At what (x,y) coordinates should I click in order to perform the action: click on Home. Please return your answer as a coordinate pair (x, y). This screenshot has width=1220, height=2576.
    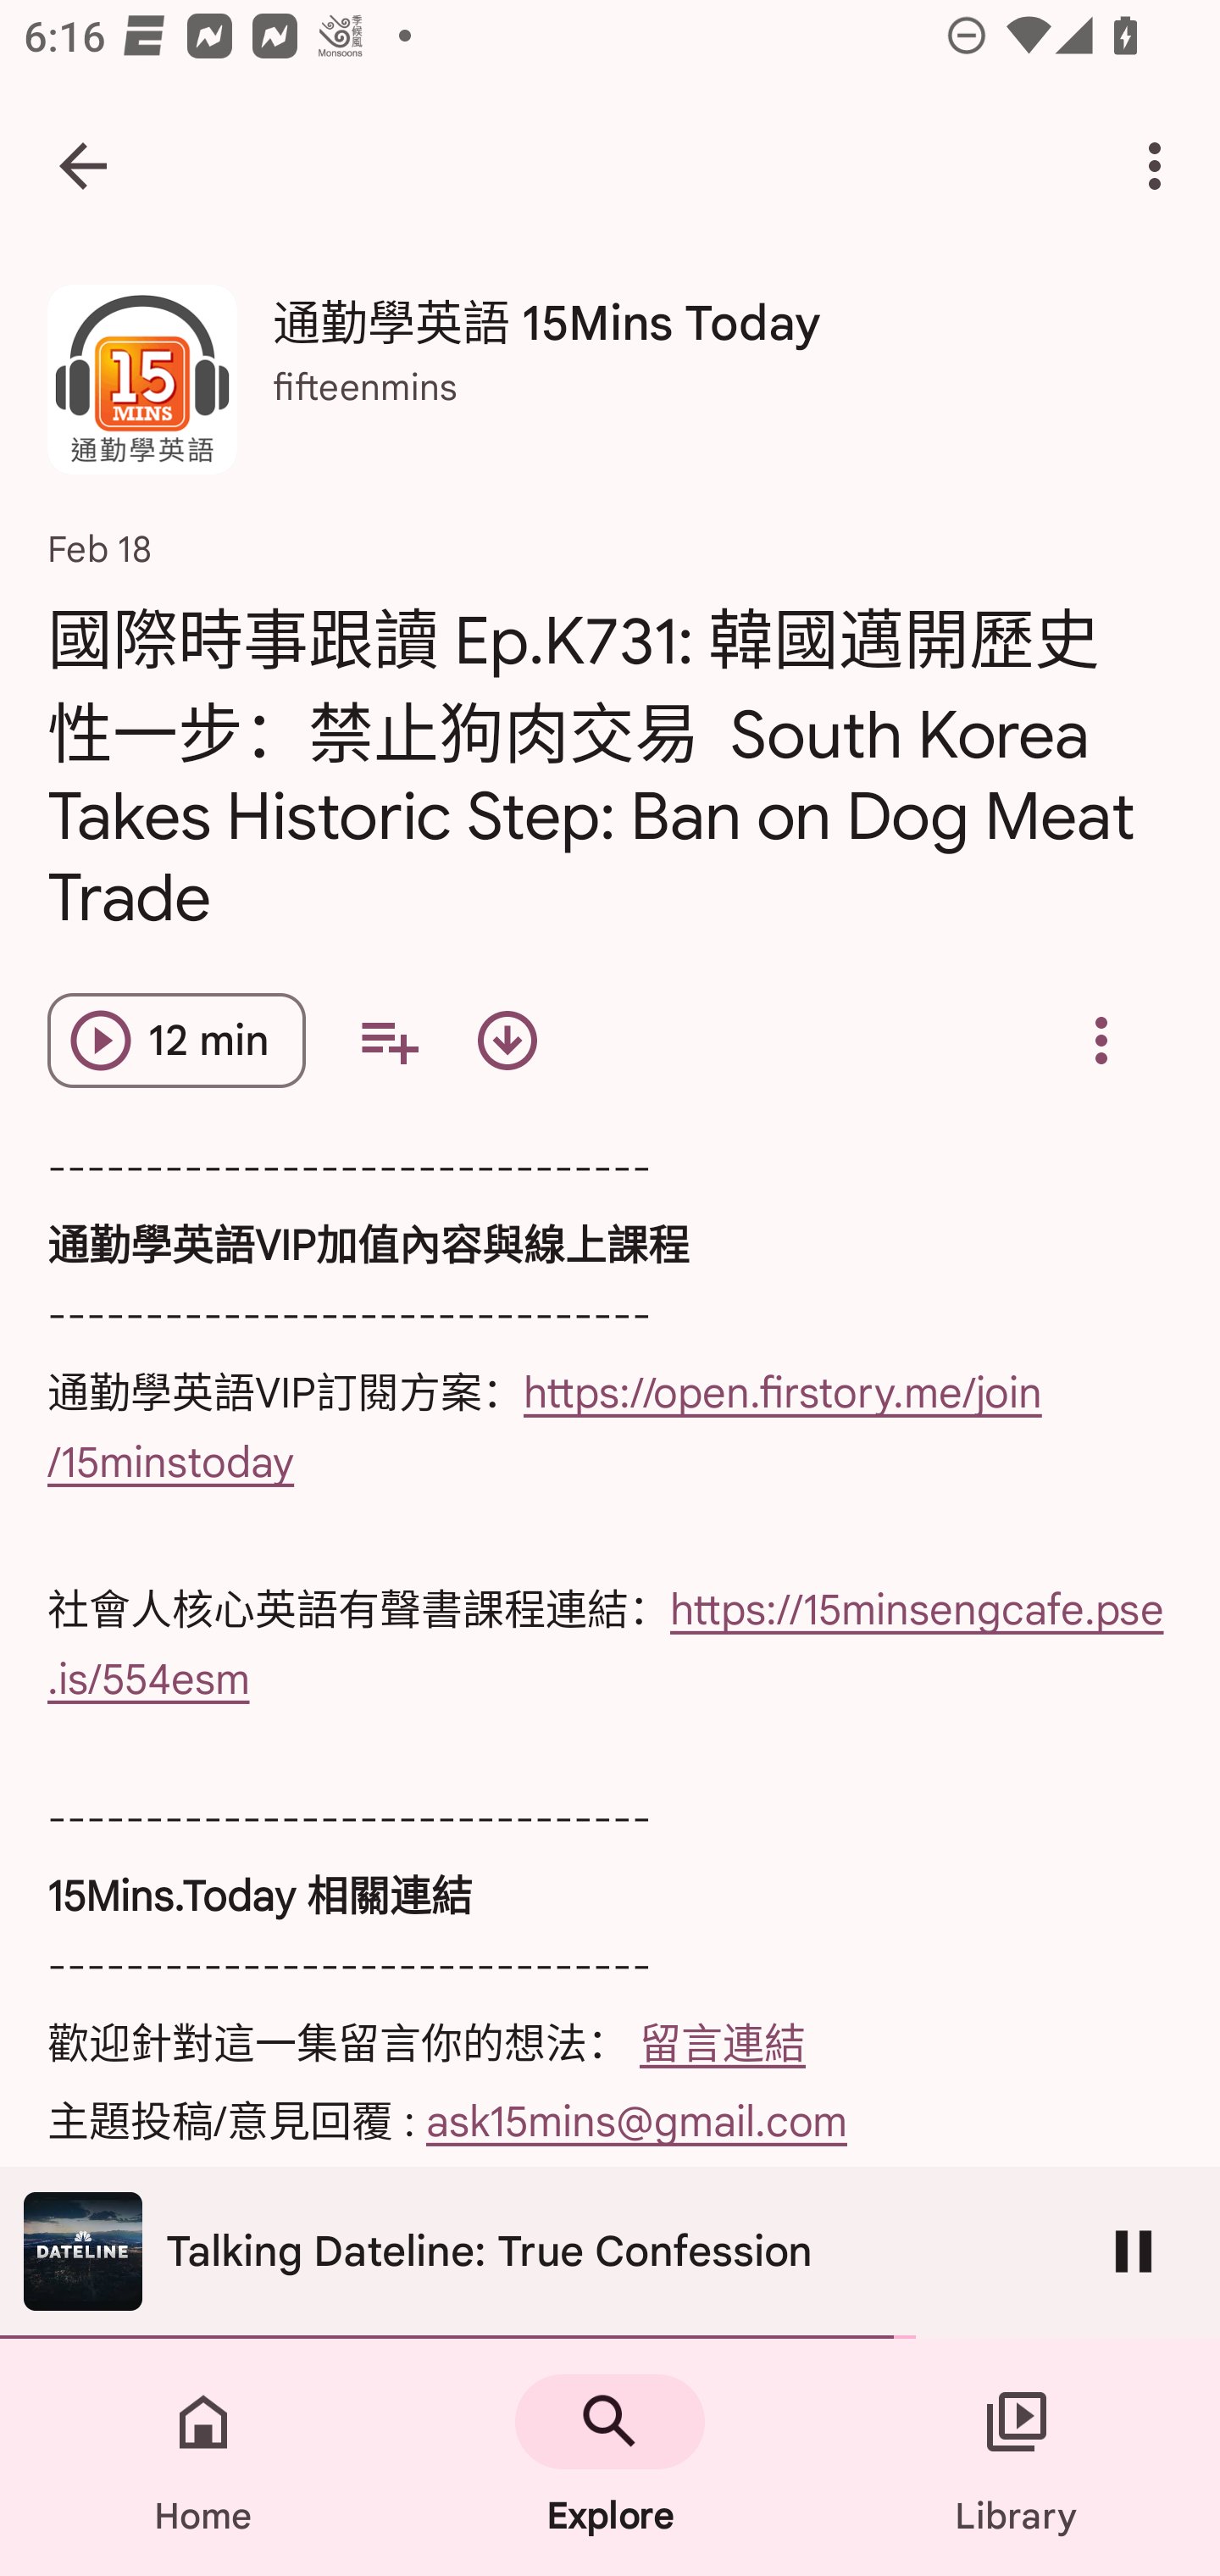
    Looking at the image, I should click on (203, 2457).